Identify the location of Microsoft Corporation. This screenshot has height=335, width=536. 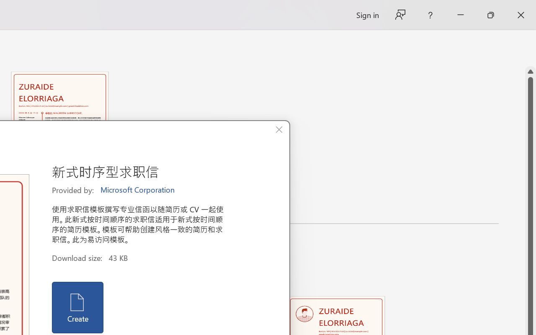
(138, 190).